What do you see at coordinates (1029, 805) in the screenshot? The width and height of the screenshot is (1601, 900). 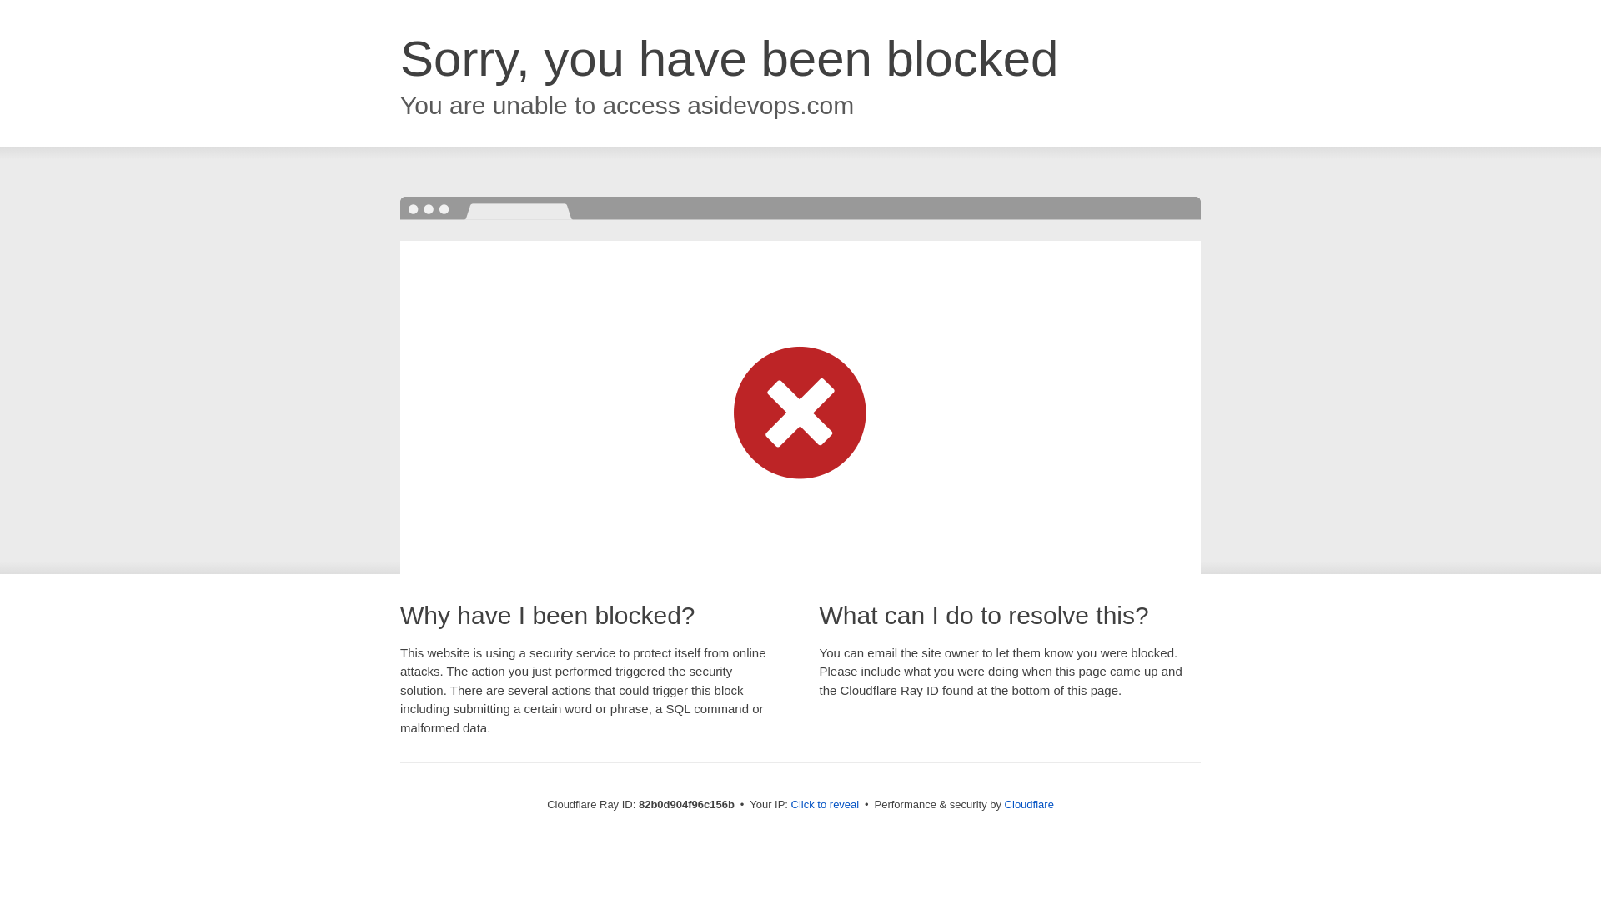 I see `Cloudflare` at bounding box center [1029, 805].